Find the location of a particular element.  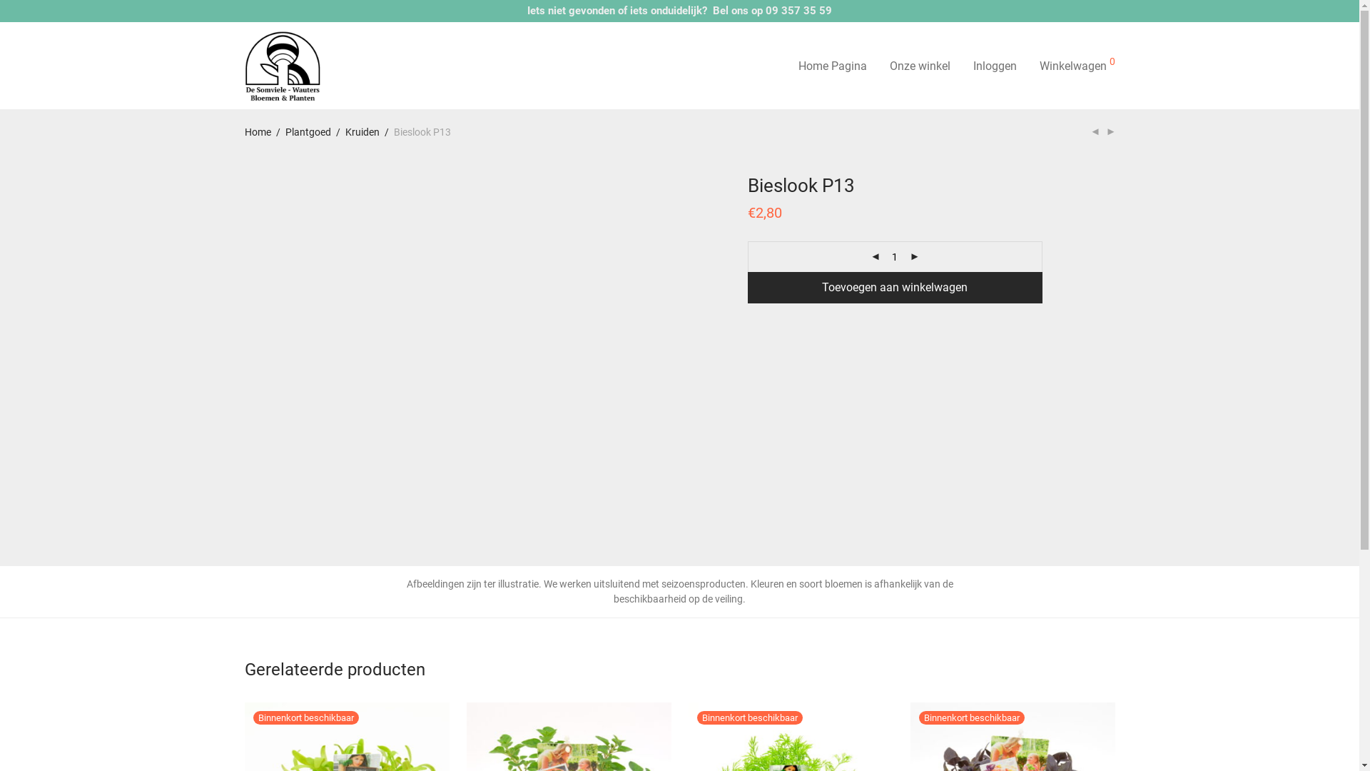

Inloggen is located at coordinates (995, 66).